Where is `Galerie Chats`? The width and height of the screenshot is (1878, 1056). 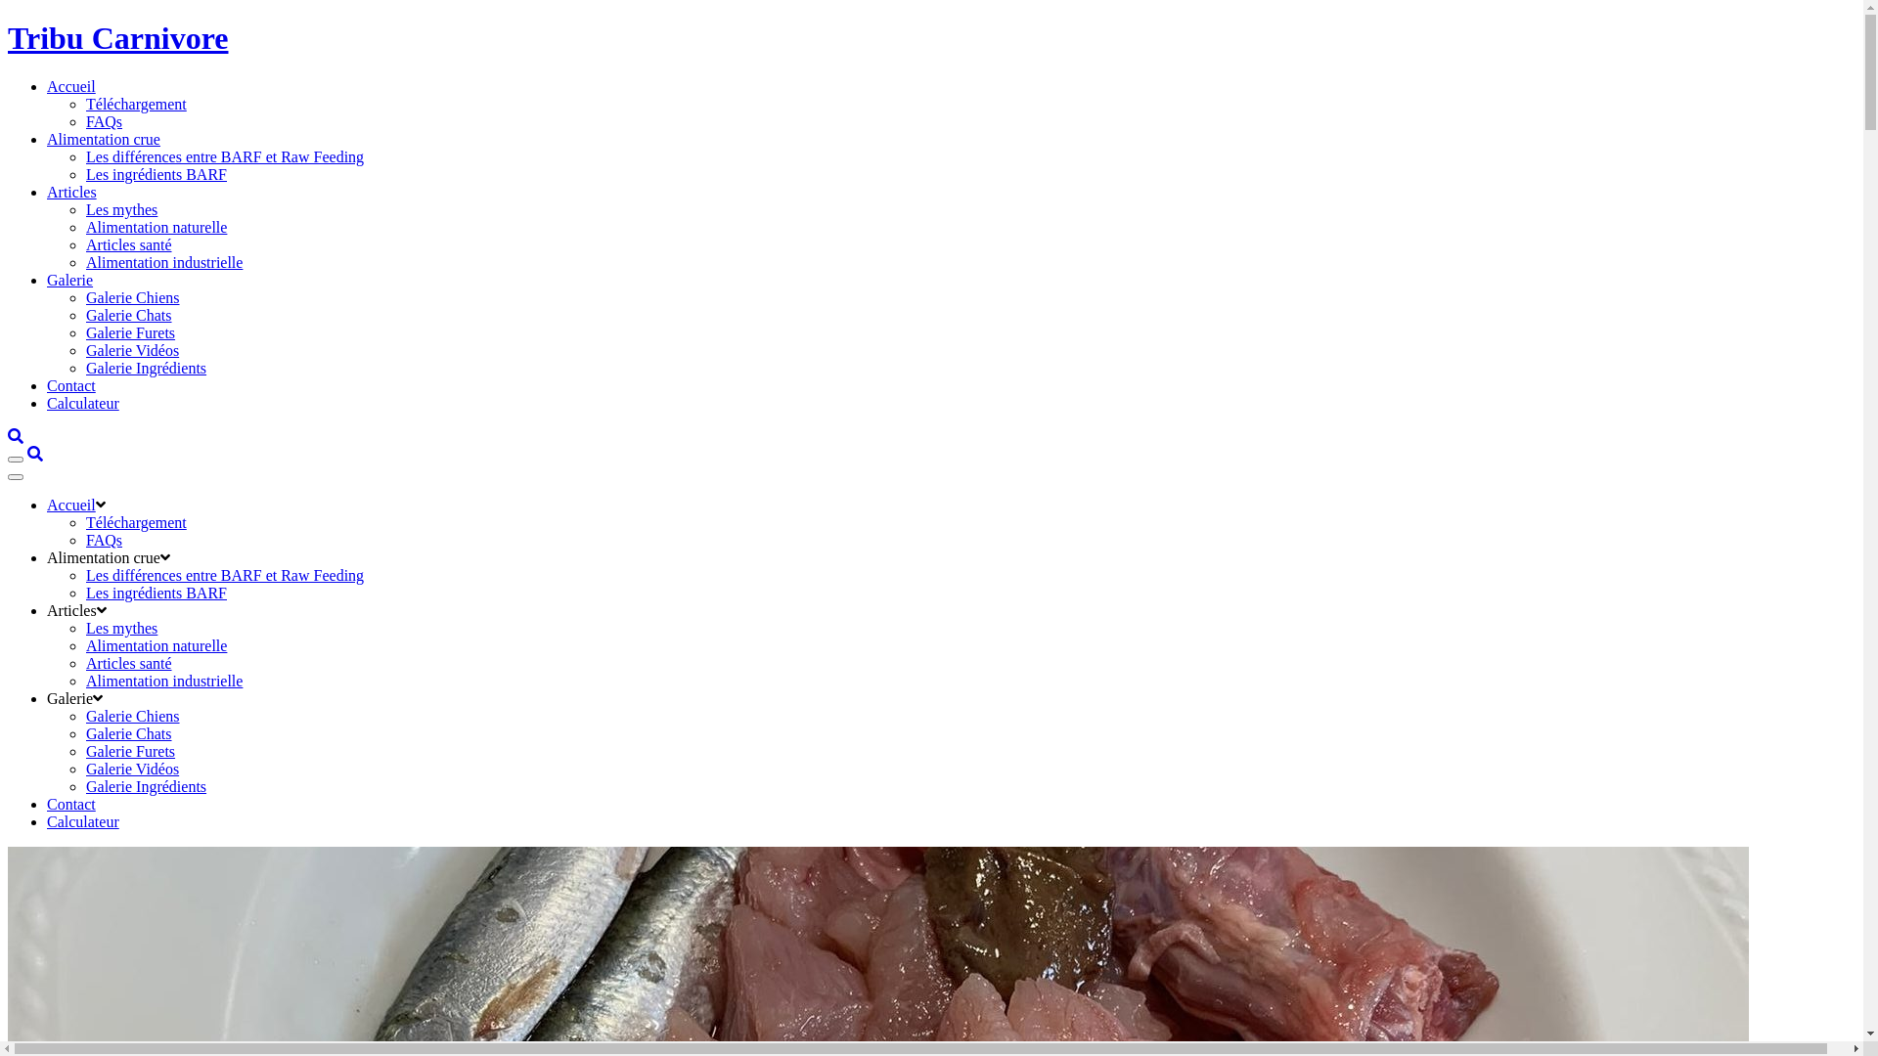 Galerie Chats is located at coordinates (129, 733).